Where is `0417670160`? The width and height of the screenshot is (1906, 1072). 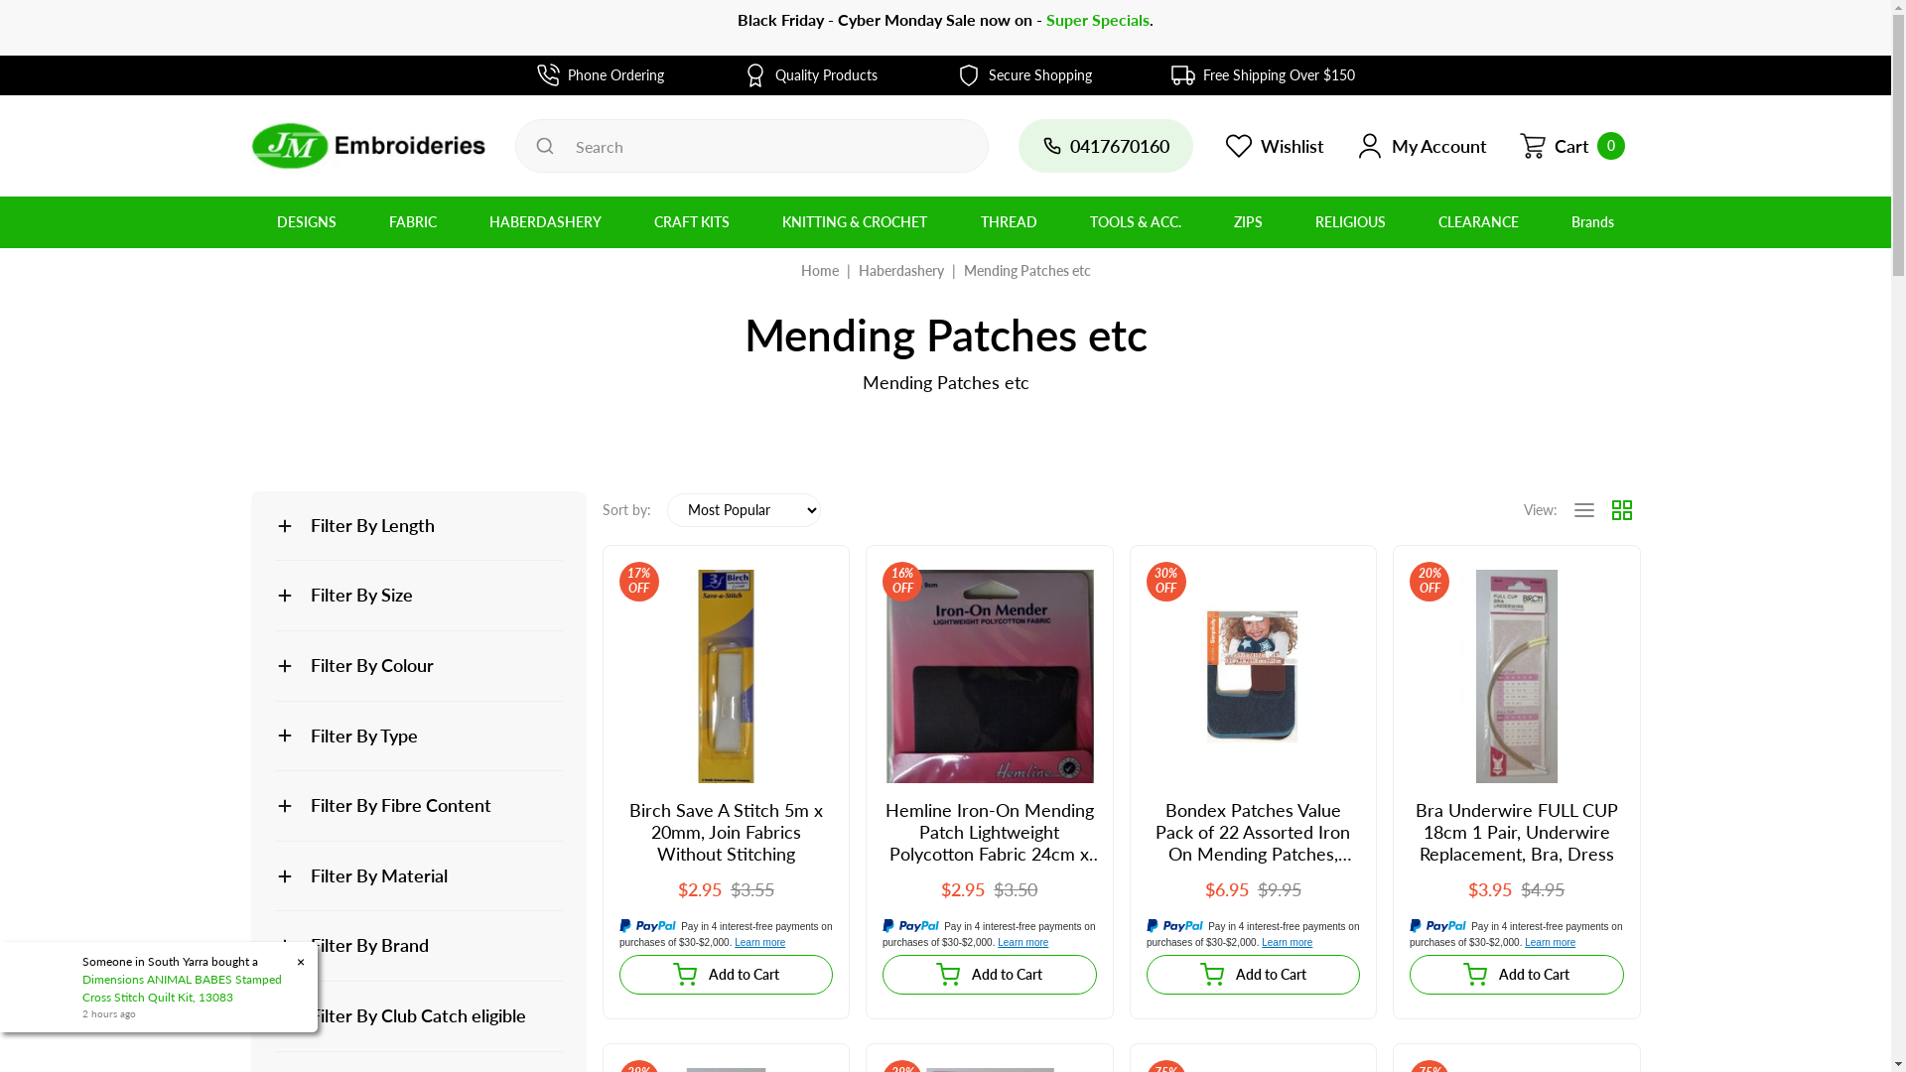
0417670160 is located at coordinates (1106, 146).